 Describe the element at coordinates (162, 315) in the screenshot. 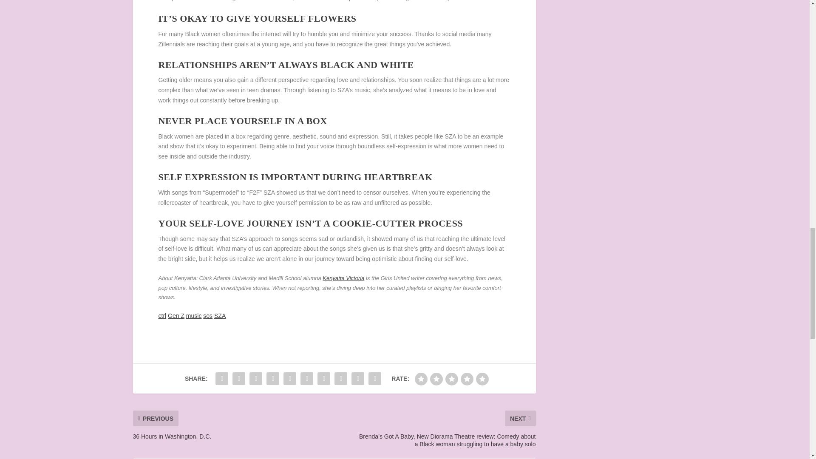

I see `ctrl` at that location.